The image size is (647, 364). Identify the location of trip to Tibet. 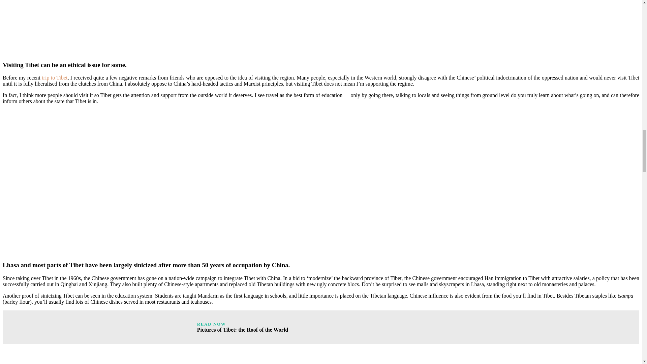
(55, 78).